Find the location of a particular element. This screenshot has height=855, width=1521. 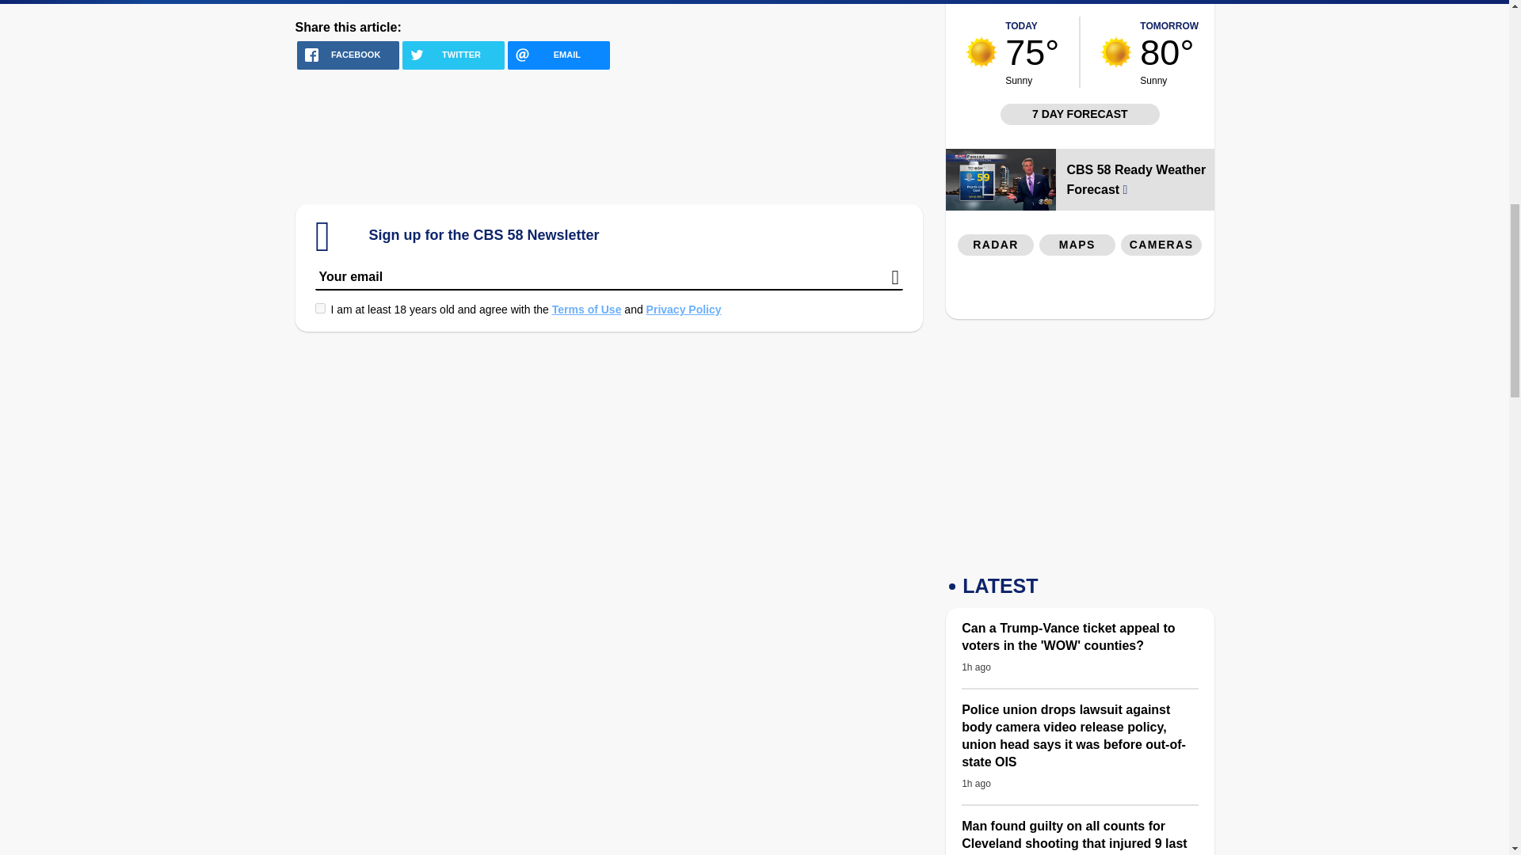

on is located at coordinates (320, 309).